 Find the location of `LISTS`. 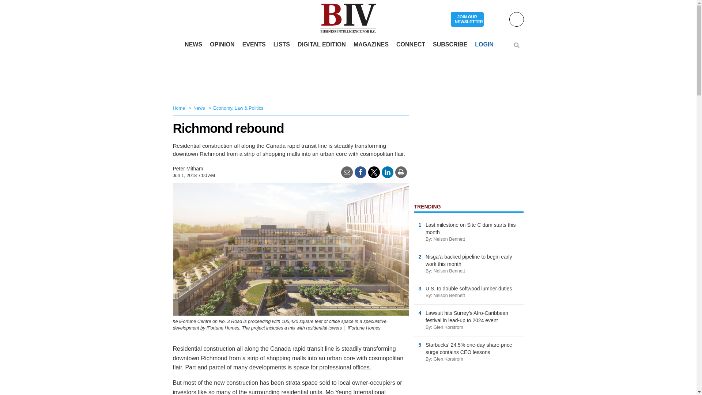

LISTS is located at coordinates (282, 45).